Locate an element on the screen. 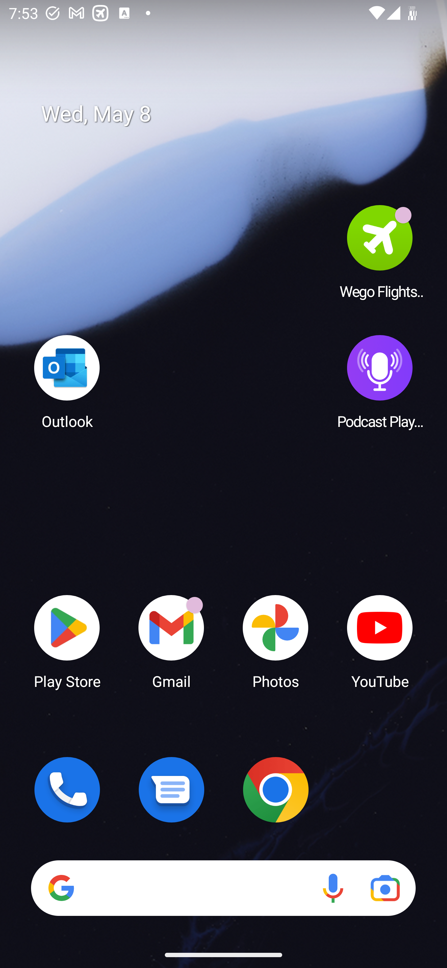  Chrome is located at coordinates (276, 790).